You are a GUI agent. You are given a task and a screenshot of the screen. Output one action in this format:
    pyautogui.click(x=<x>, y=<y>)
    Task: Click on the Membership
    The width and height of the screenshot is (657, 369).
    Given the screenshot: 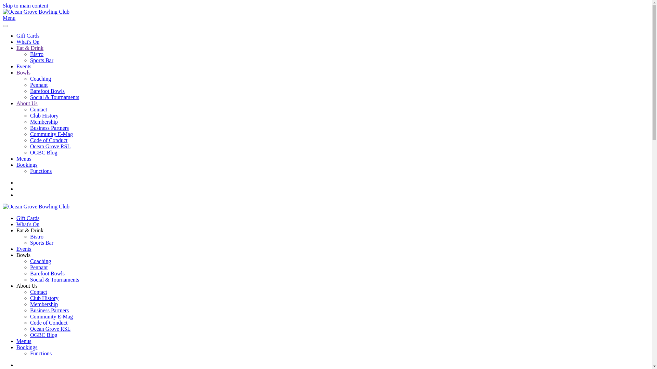 What is the action you would take?
    pyautogui.click(x=44, y=304)
    